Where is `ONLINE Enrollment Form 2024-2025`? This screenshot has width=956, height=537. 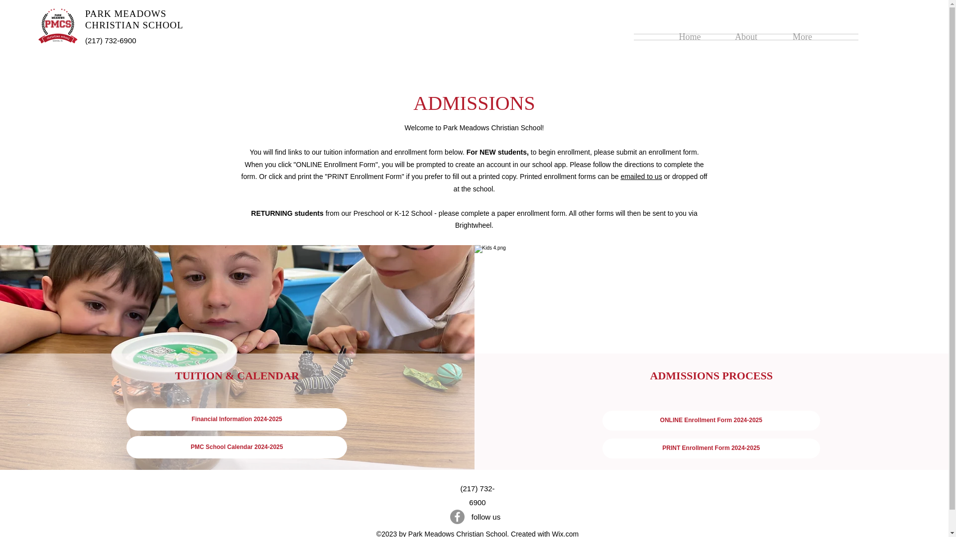
ONLINE Enrollment Form 2024-2025 is located at coordinates (711, 421).